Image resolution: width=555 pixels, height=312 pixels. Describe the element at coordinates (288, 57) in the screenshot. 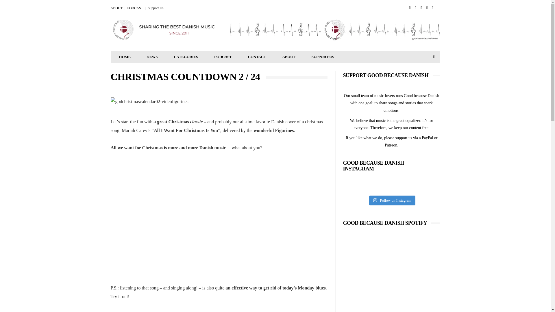

I see `ABOUT` at that location.